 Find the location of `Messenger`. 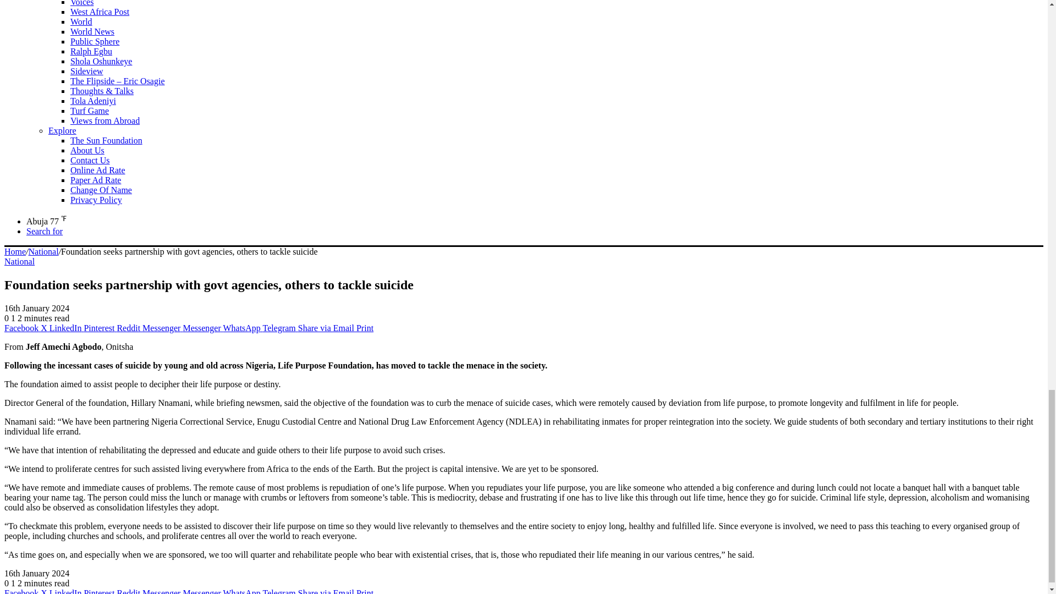

Messenger is located at coordinates (202, 328).